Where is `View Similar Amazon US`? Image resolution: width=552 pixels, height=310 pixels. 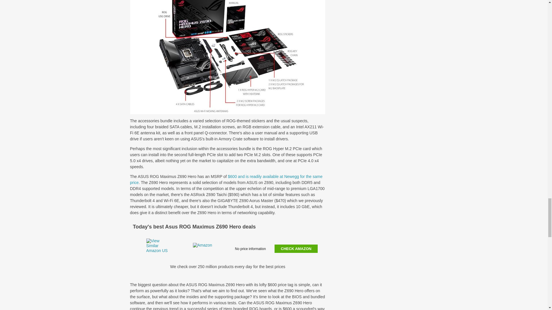 View Similar Amazon US is located at coordinates (157, 248).